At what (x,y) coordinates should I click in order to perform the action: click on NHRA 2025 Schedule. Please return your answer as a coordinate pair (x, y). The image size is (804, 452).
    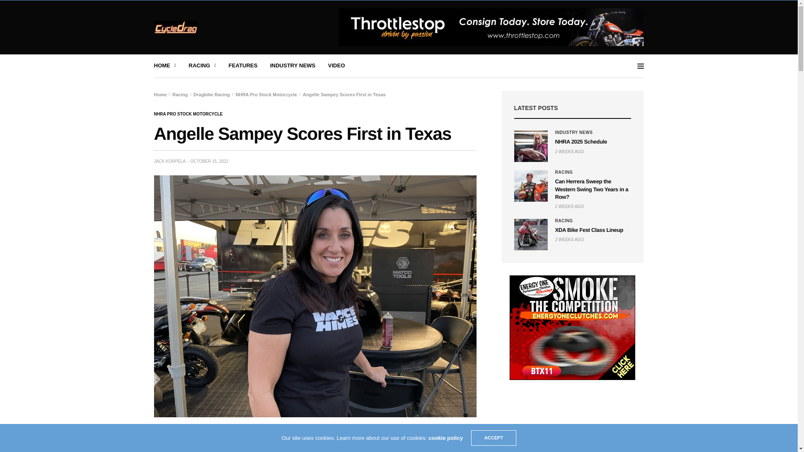
    Looking at the image, I should click on (531, 146).